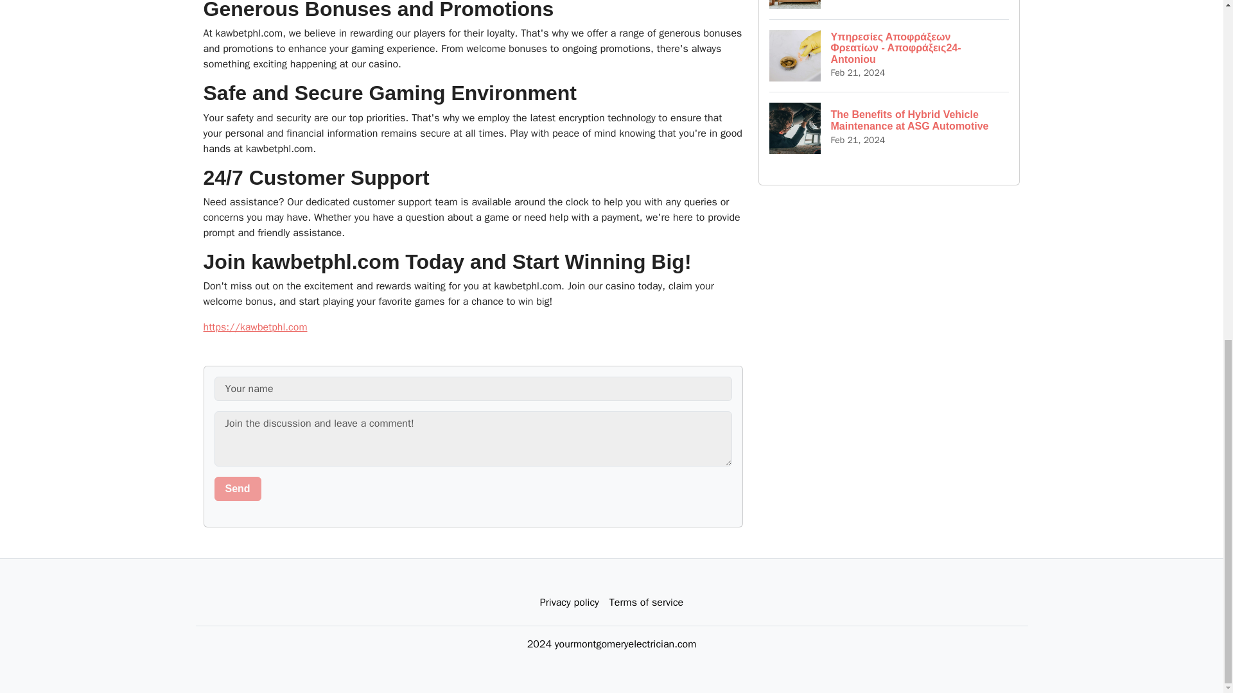 This screenshot has height=693, width=1233. I want to click on Terms of service, so click(646, 603).